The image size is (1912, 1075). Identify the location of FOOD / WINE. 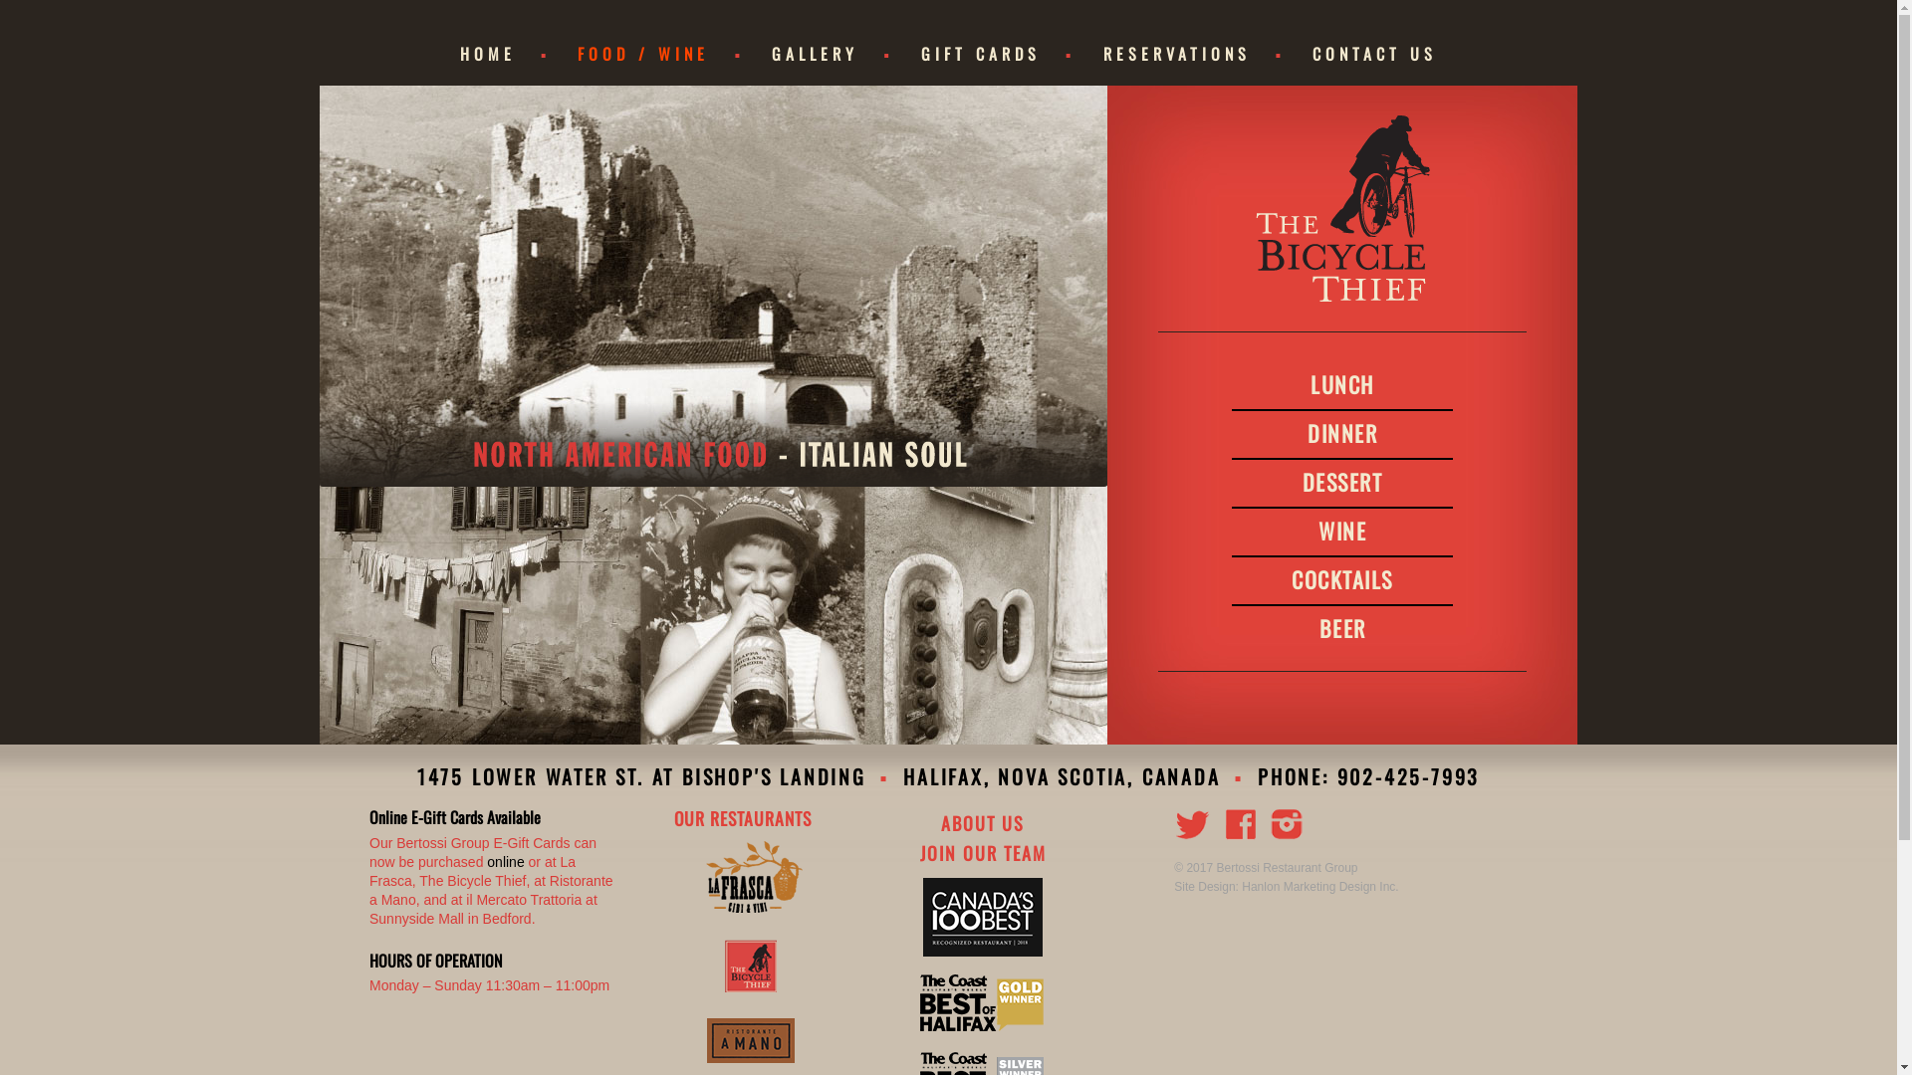
(661, 54).